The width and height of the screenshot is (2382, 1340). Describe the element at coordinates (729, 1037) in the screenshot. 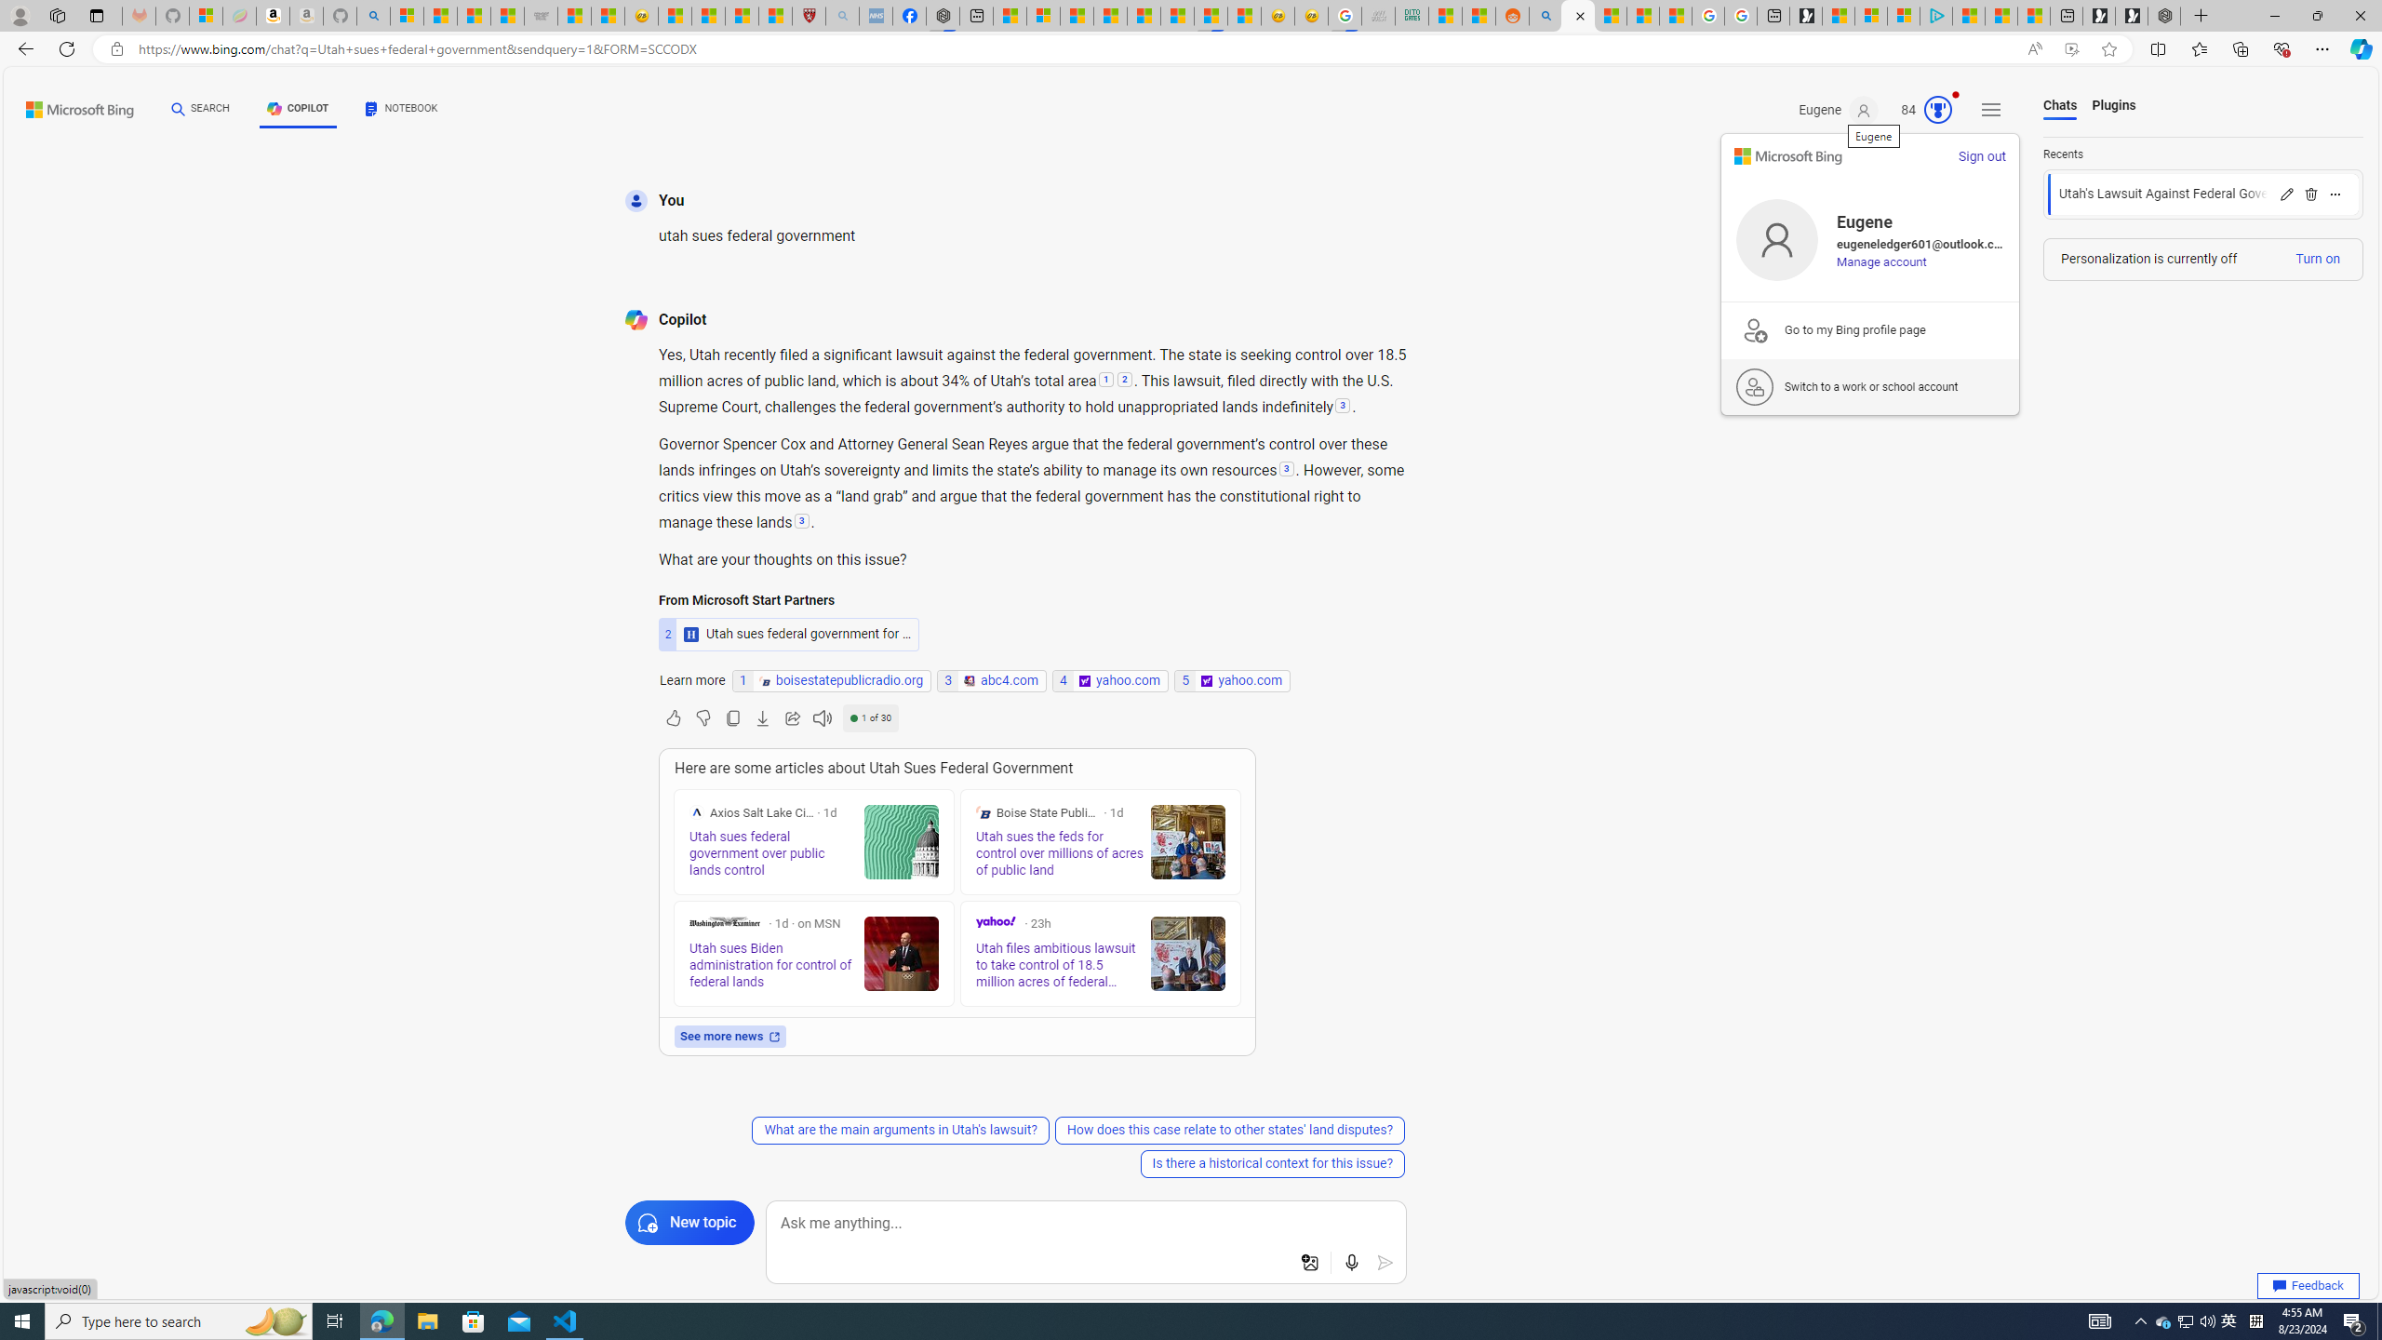

I see `See more news` at that location.